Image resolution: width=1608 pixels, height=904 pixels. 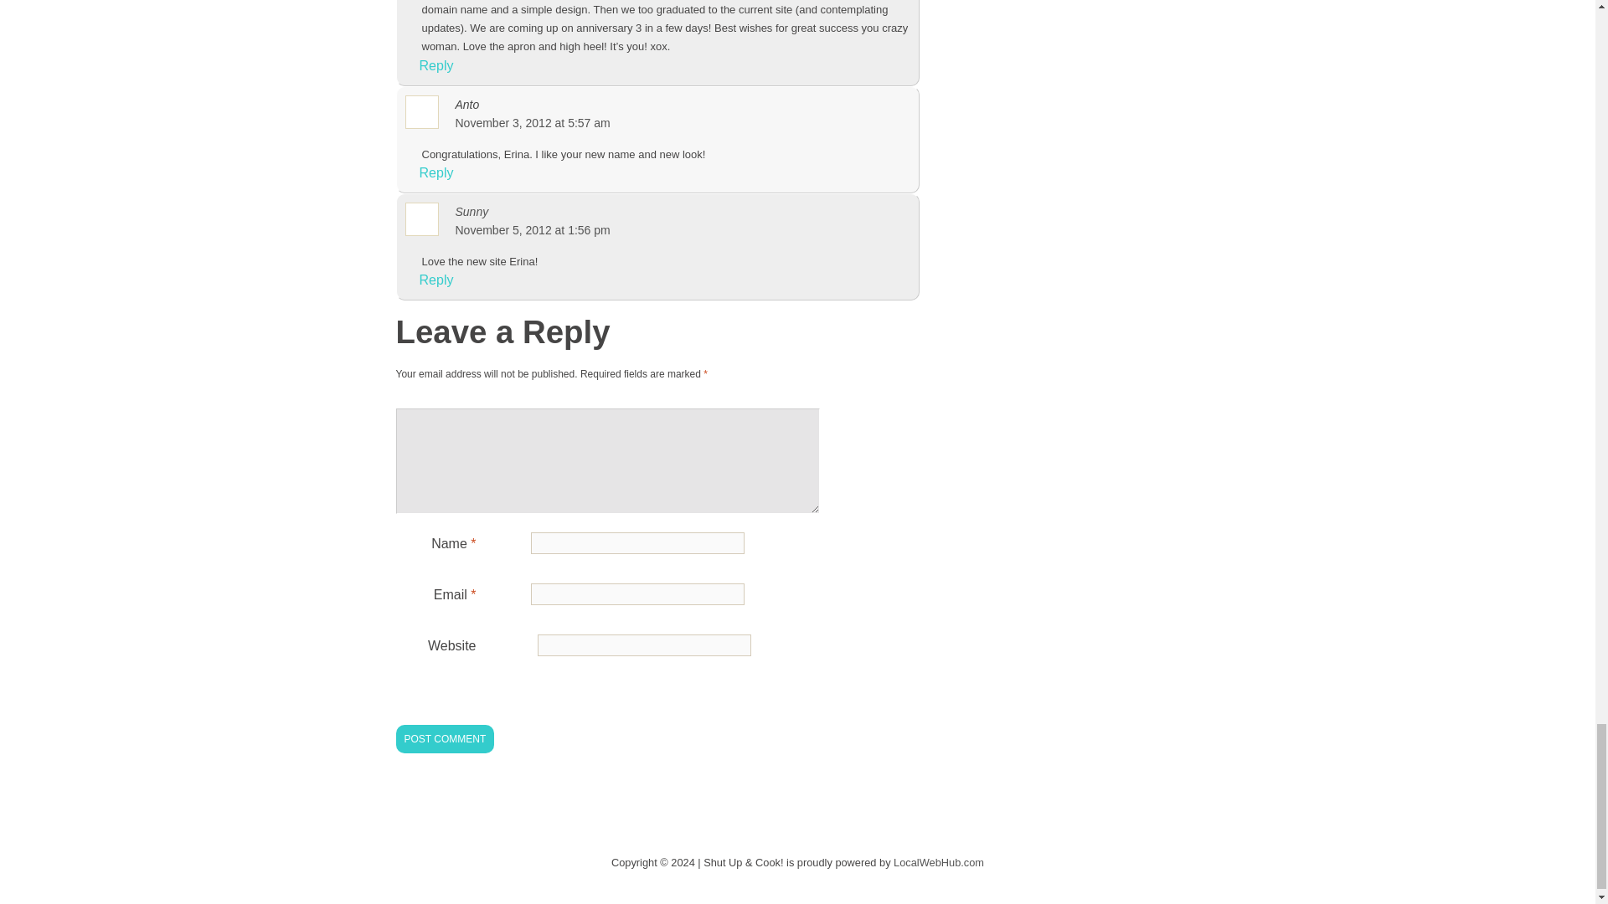 What do you see at coordinates (939, 862) in the screenshot?
I see `LocalWebHub.com - Small Business Web Design and Hosting` at bounding box center [939, 862].